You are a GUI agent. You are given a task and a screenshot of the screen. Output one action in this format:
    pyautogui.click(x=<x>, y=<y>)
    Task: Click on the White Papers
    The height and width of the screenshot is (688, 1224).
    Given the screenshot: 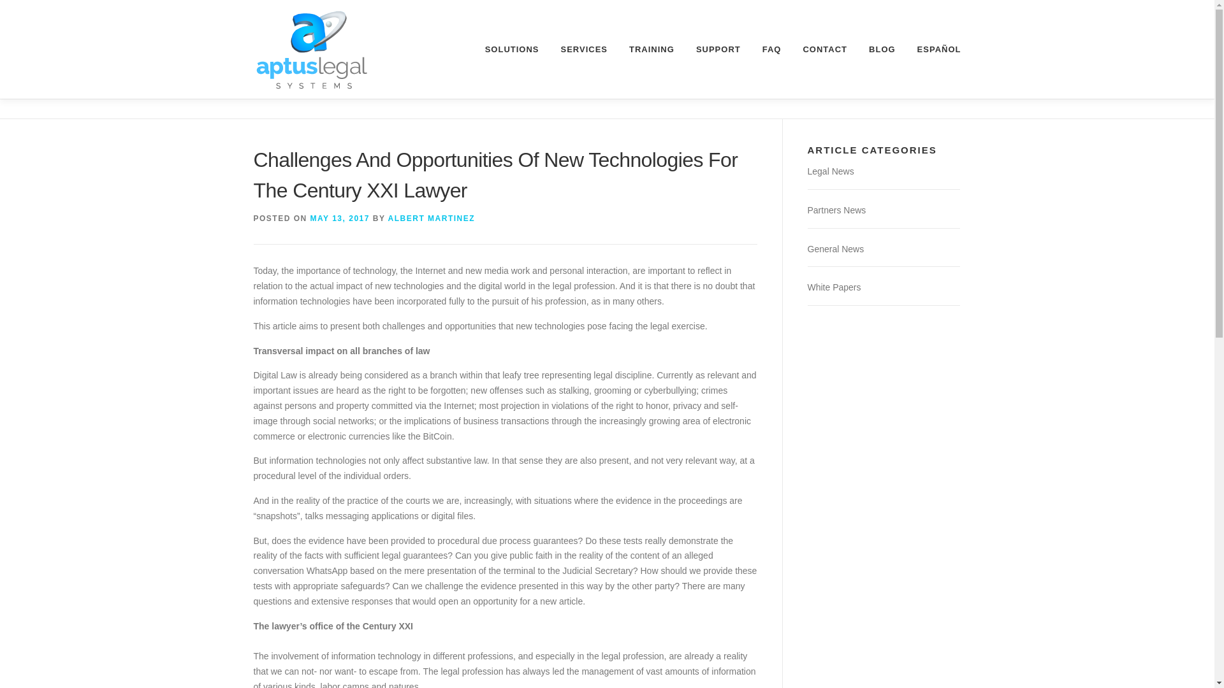 What is the action you would take?
    pyautogui.click(x=833, y=287)
    